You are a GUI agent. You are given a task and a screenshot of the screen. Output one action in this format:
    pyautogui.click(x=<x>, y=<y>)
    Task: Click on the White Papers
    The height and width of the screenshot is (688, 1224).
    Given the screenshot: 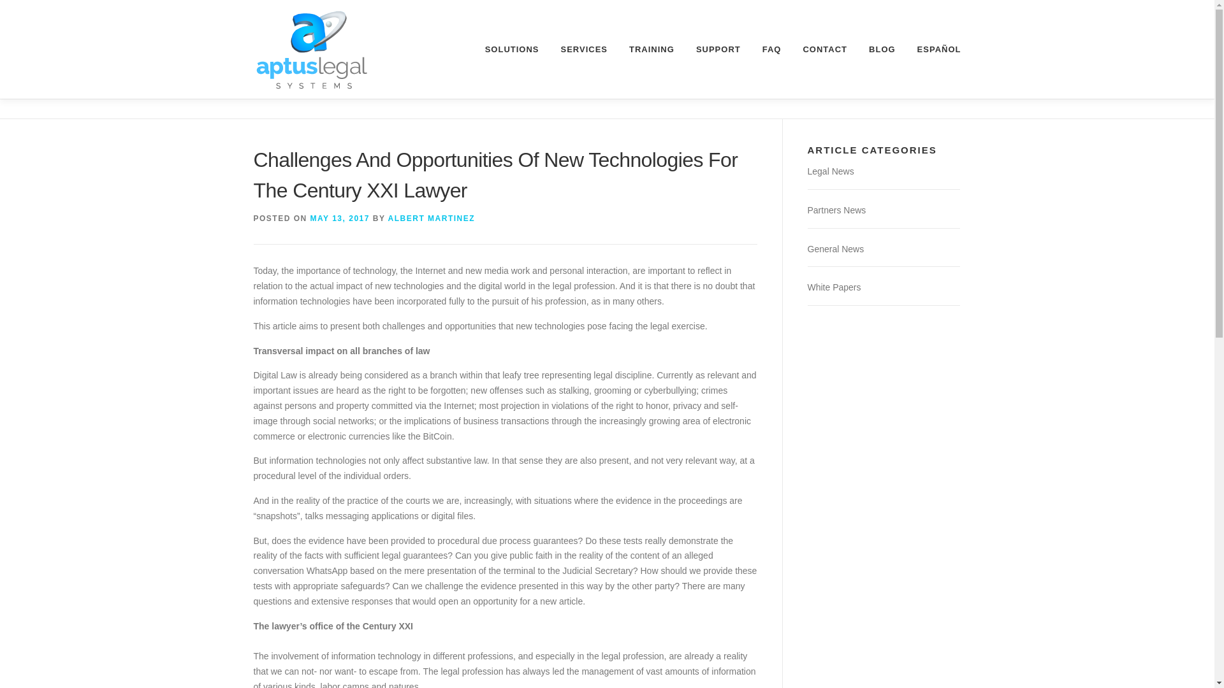 What is the action you would take?
    pyautogui.click(x=833, y=287)
    